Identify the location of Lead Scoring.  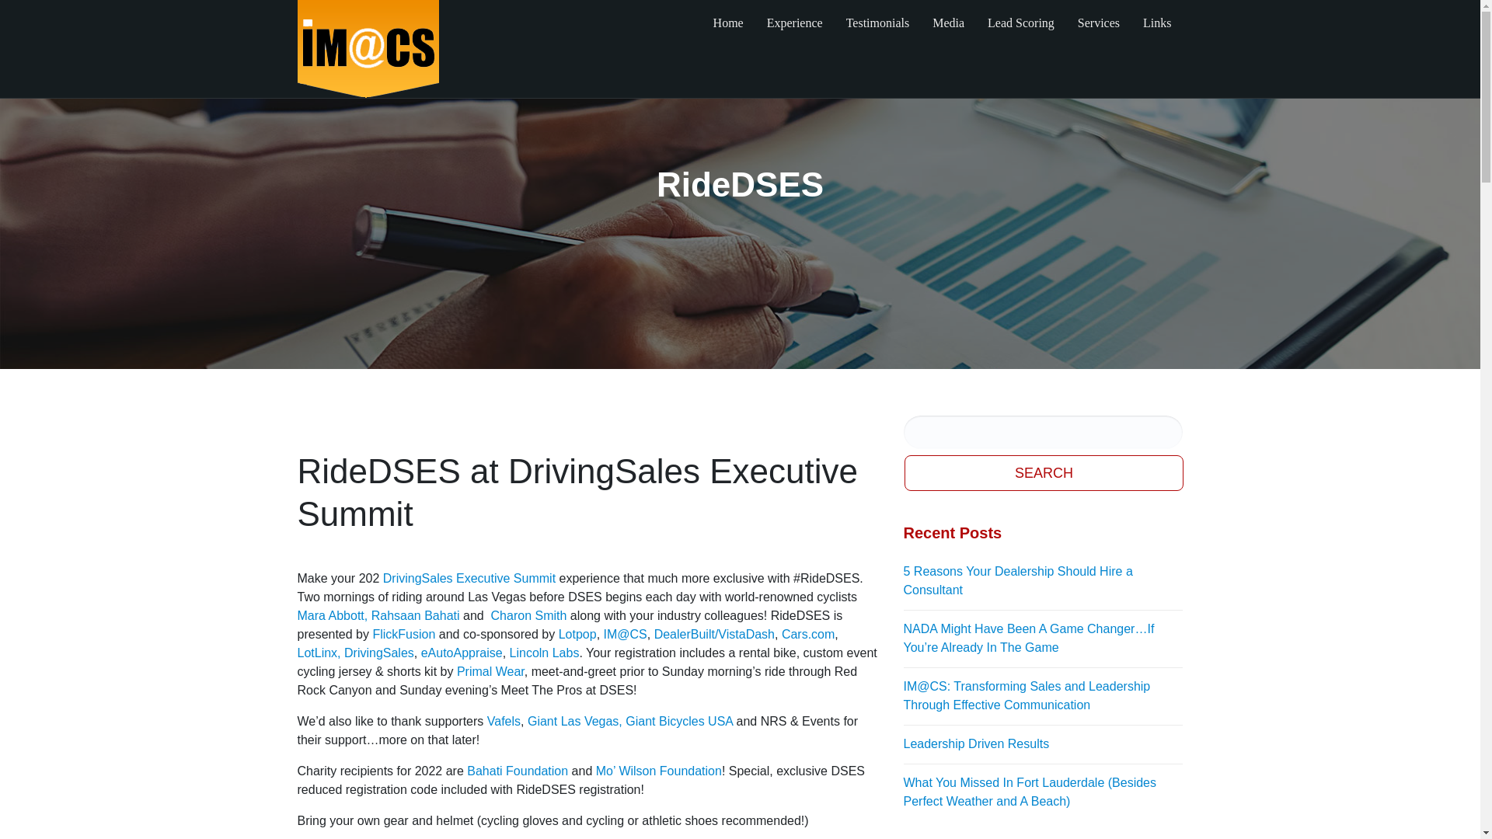
(1021, 23).